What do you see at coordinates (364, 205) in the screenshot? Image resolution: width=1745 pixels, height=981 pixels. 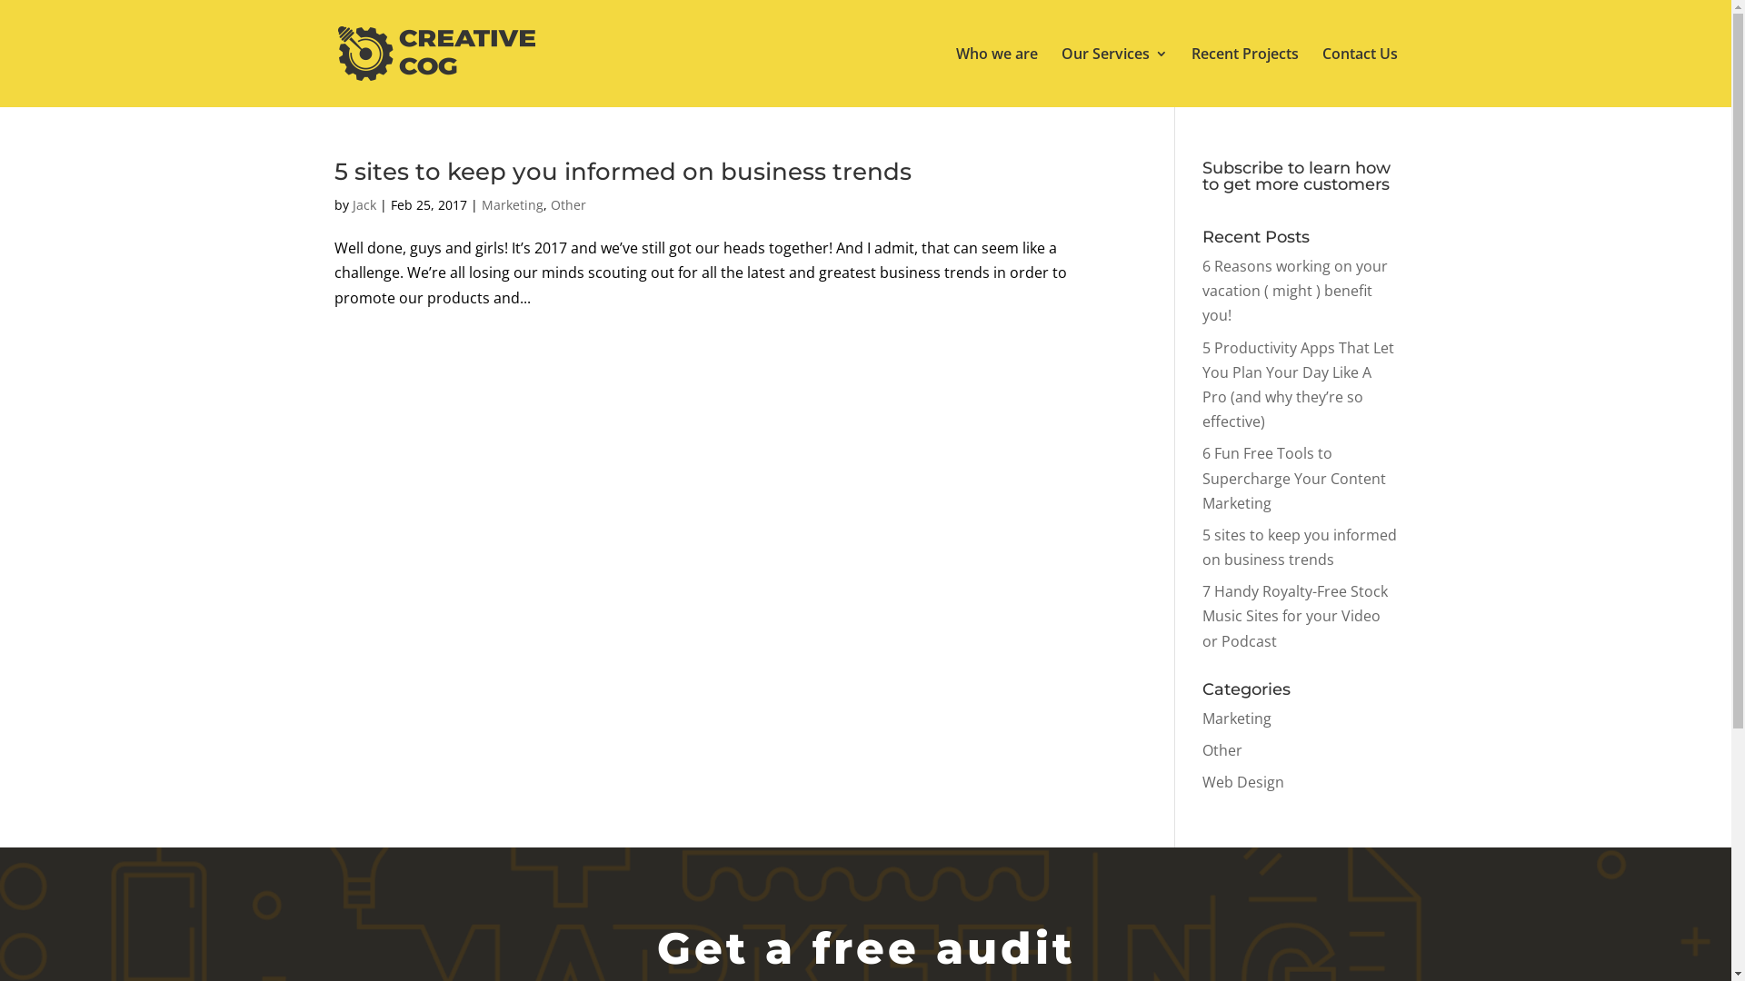 I see `Jack` at bounding box center [364, 205].